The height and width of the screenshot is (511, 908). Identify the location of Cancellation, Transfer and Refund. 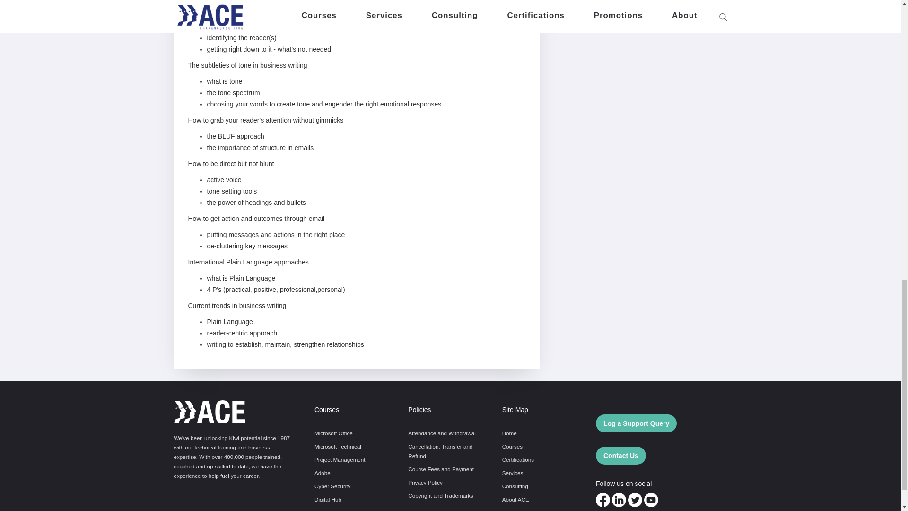
(443, 451).